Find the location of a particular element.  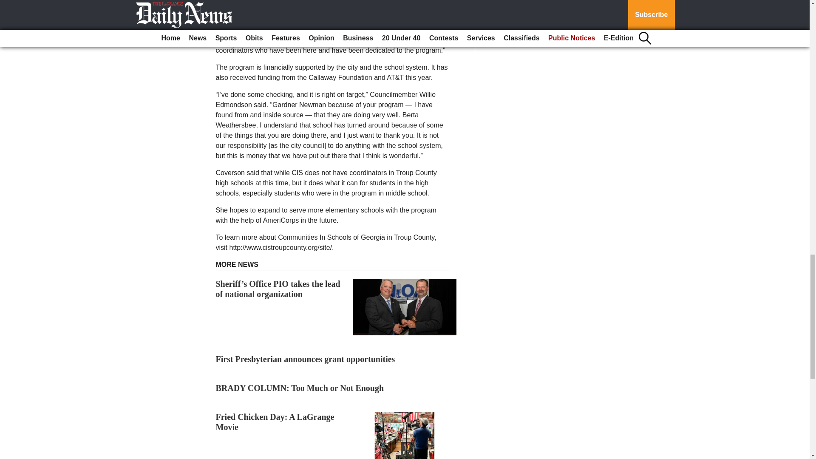

Fried Chicken Day: A LaGrange Movie is located at coordinates (275, 422).